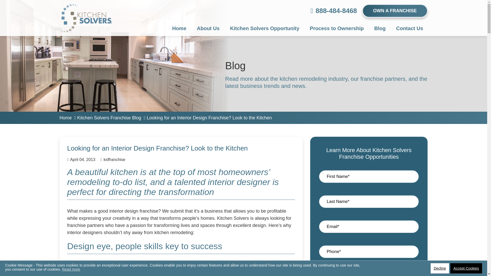 The height and width of the screenshot is (276, 491). What do you see at coordinates (466, 268) in the screenshot?
I see `Accept Cookies` at bounding box center [466, 268].